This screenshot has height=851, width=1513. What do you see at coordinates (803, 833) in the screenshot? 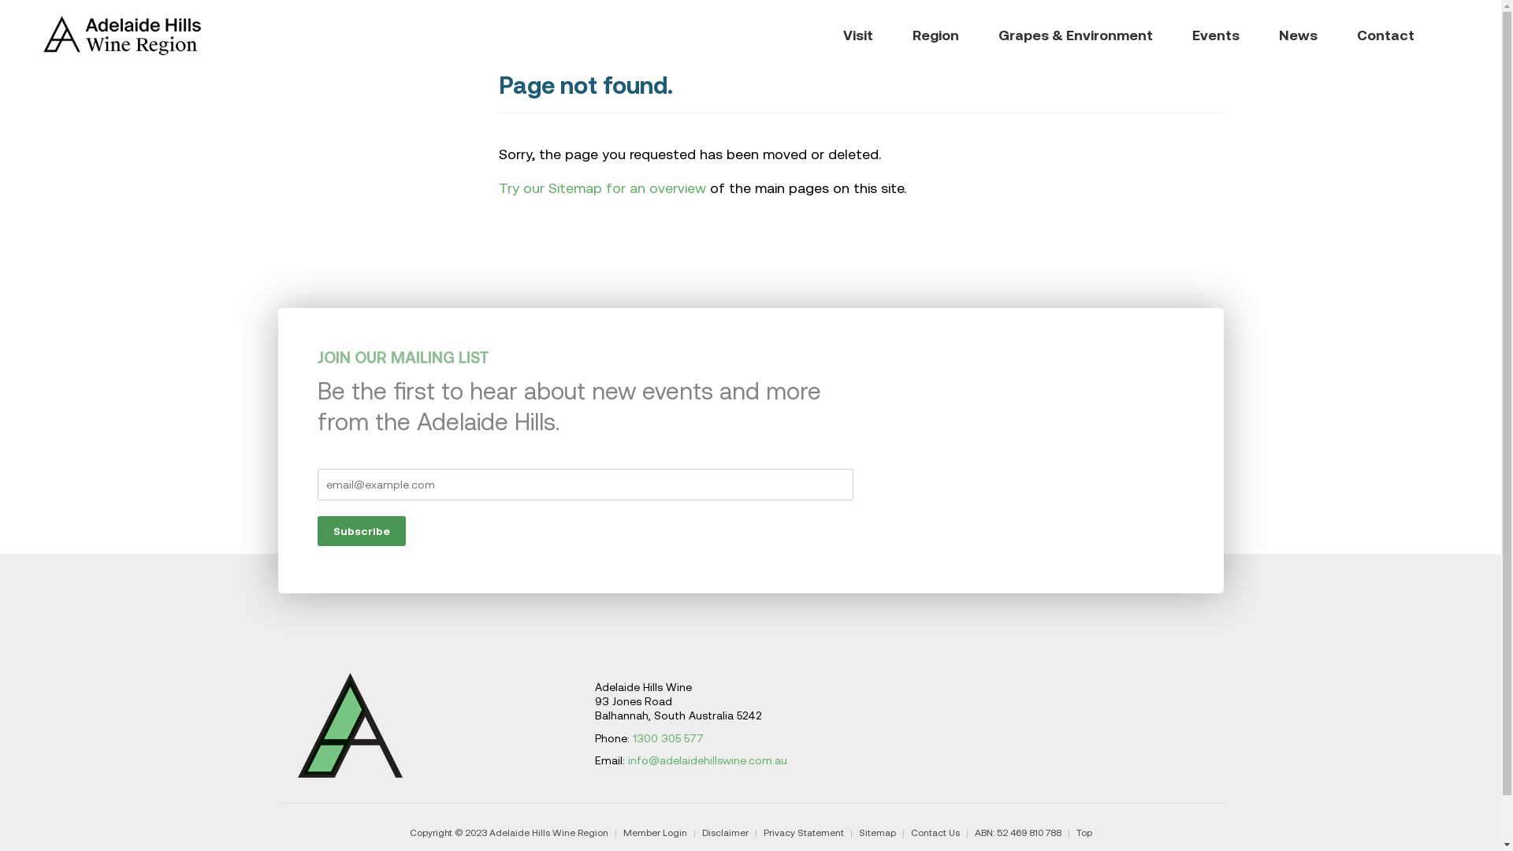
I see `Privacy Statement` at bounding box center [803, 833].